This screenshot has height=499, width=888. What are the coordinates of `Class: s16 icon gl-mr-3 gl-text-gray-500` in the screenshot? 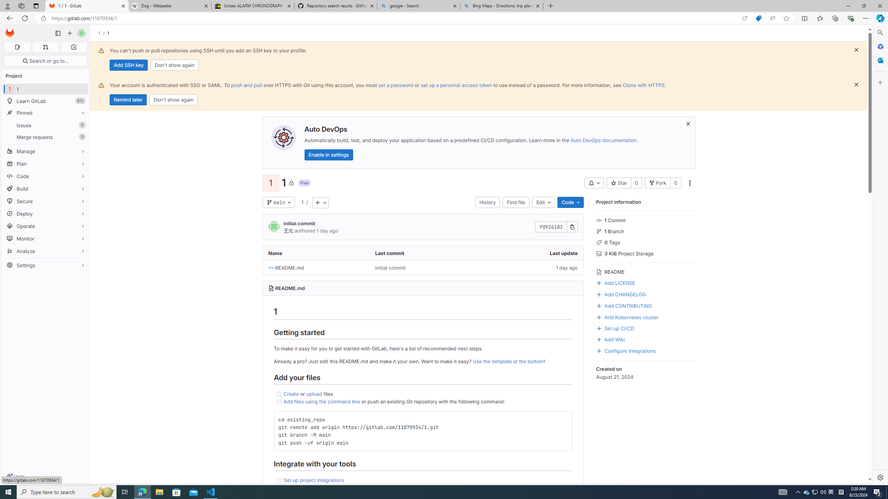 It's located at (599, 272).